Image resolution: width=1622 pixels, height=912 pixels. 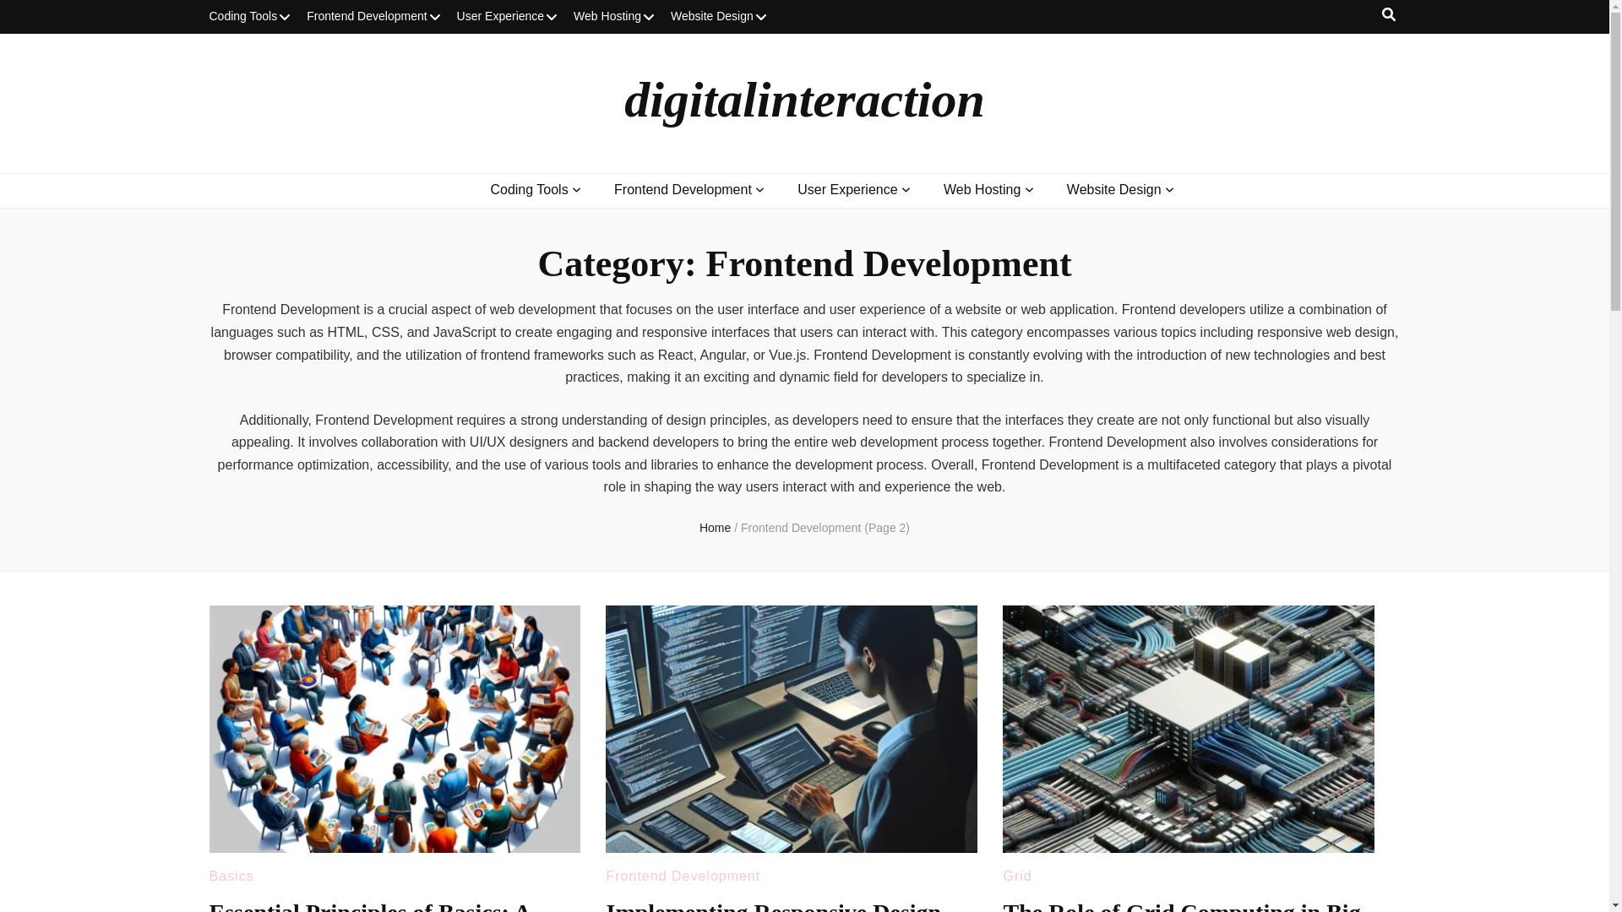 I want to click on User Experience, so click(x=846, y=189).